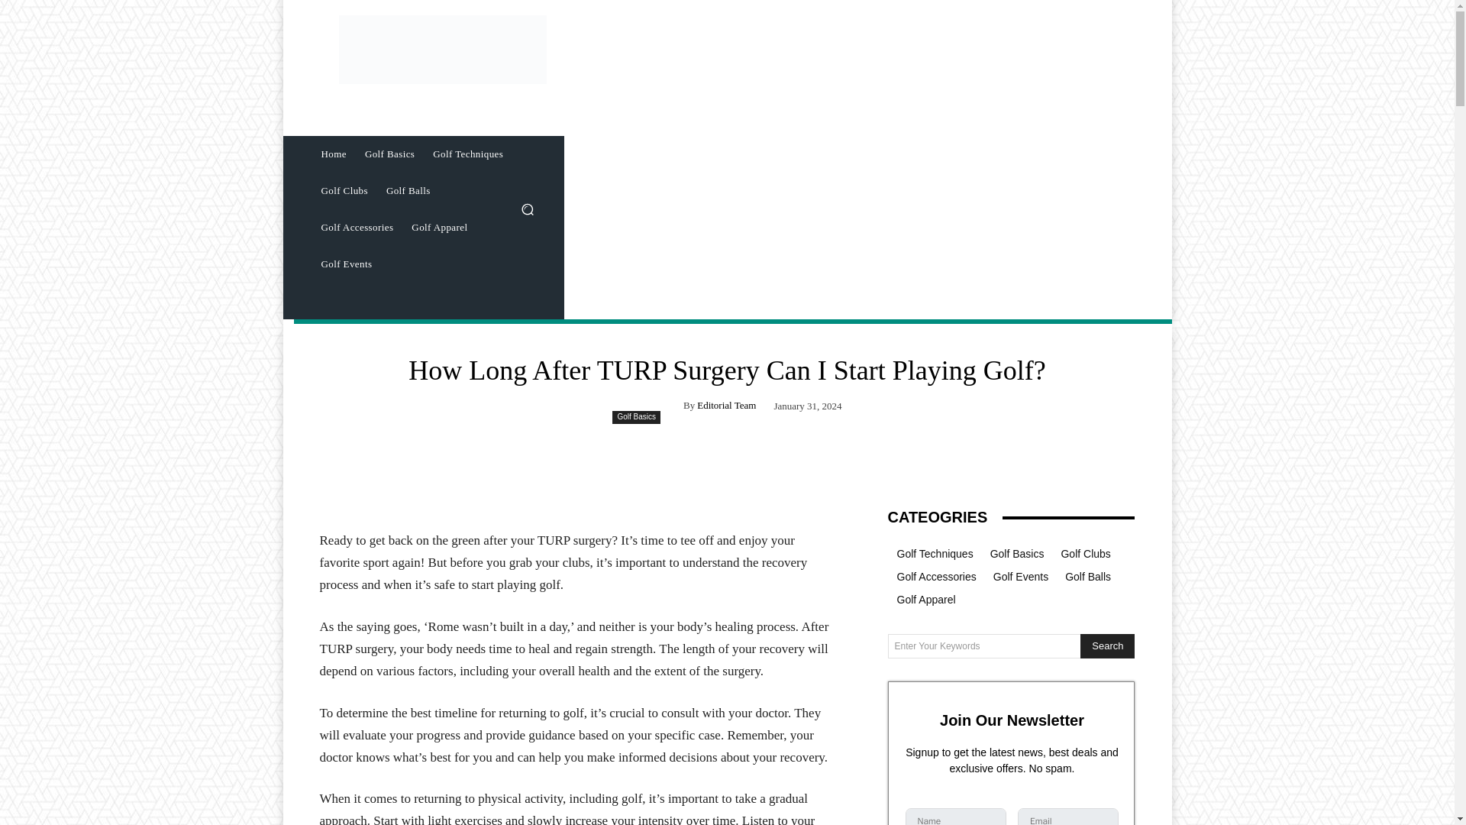 This screenshot has height=825, width=1466. Describe the element at coordinates (467, 154) in the screenshot. I see `Golf Techniques` at that location.